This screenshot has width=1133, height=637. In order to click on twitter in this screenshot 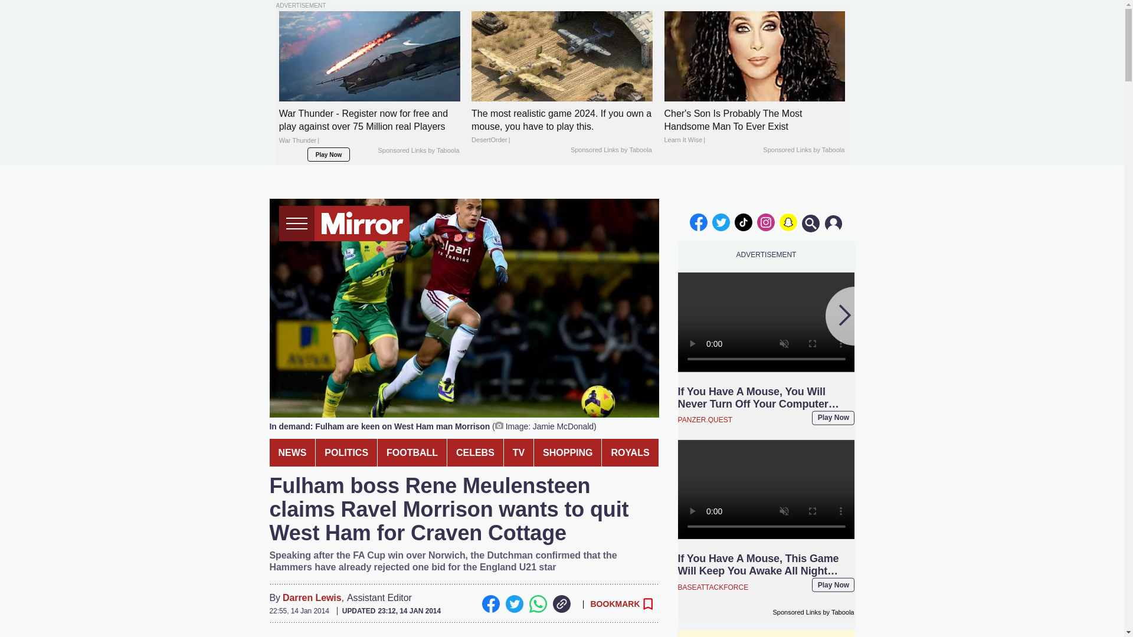, I will do `click(721, 222)`.